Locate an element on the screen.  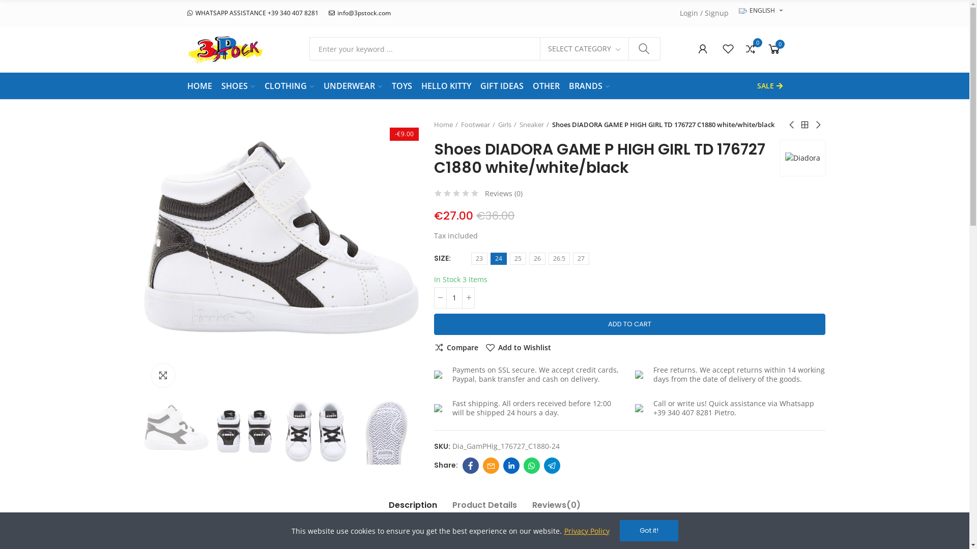
0 is located at coordinates (728, 49).